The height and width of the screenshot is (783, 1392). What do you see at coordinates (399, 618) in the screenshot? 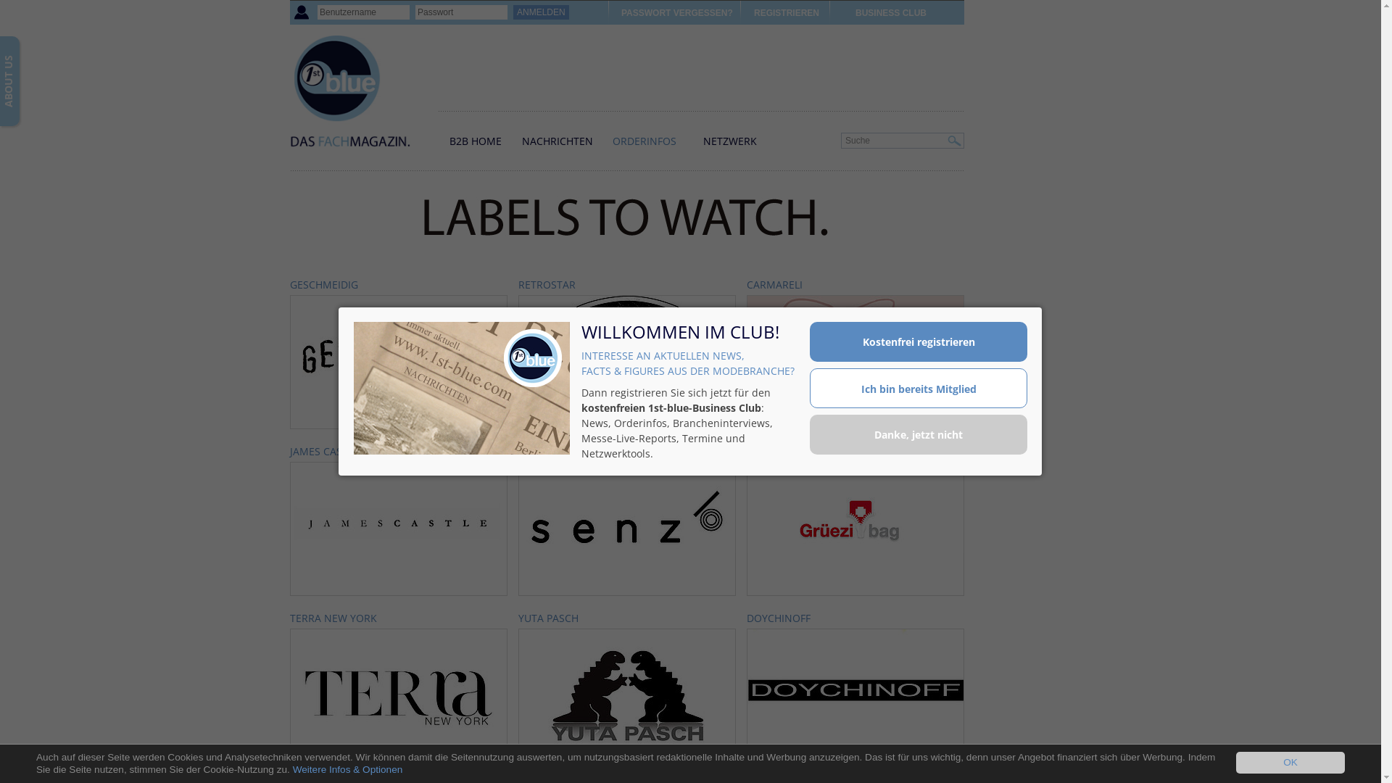
I see `TERRA NEW YORK` at bounding box center [399, 618].